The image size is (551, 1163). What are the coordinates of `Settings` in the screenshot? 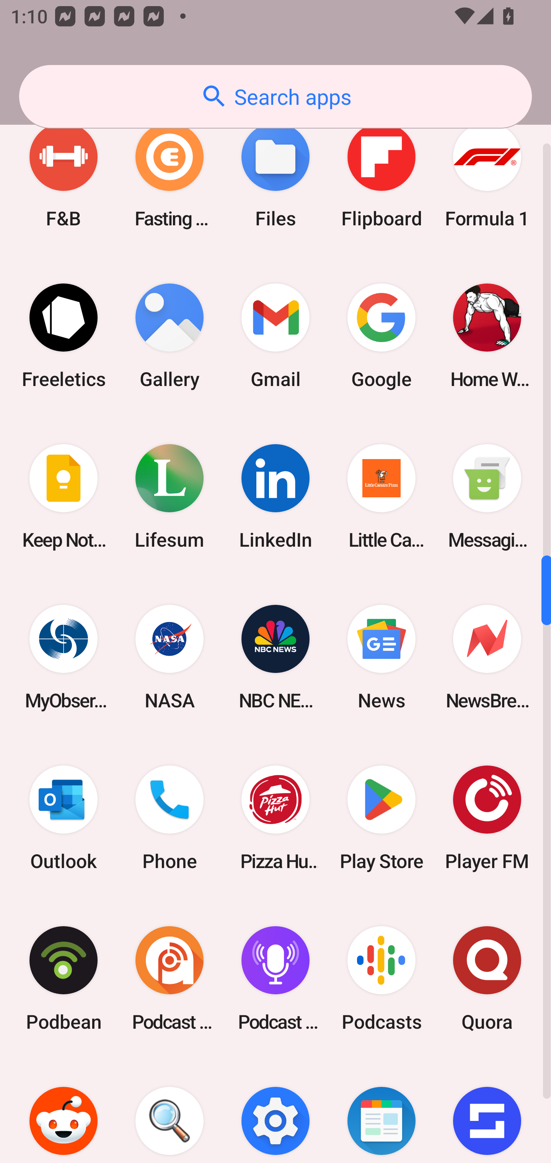 It's located at (275, 1111).